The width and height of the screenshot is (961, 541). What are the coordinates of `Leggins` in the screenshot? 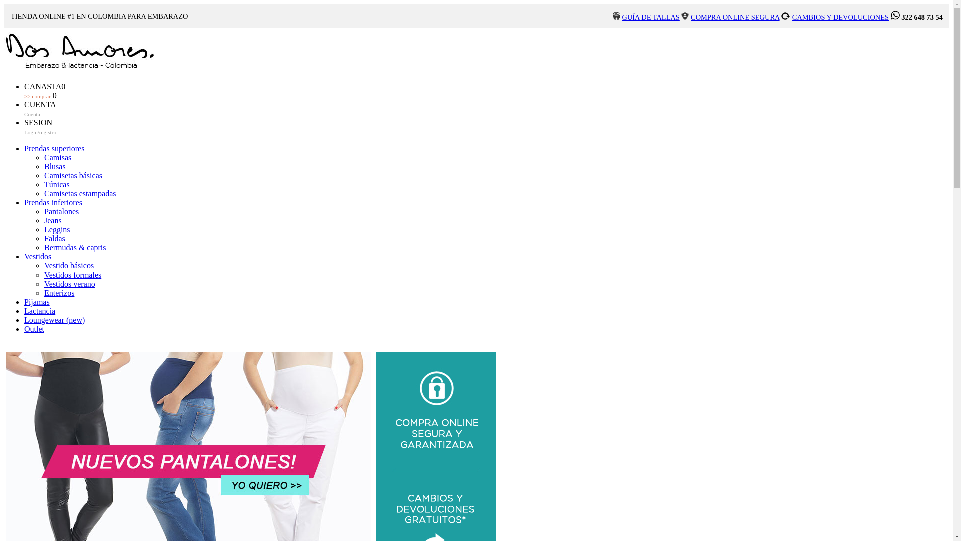 It's located at (57, 229).